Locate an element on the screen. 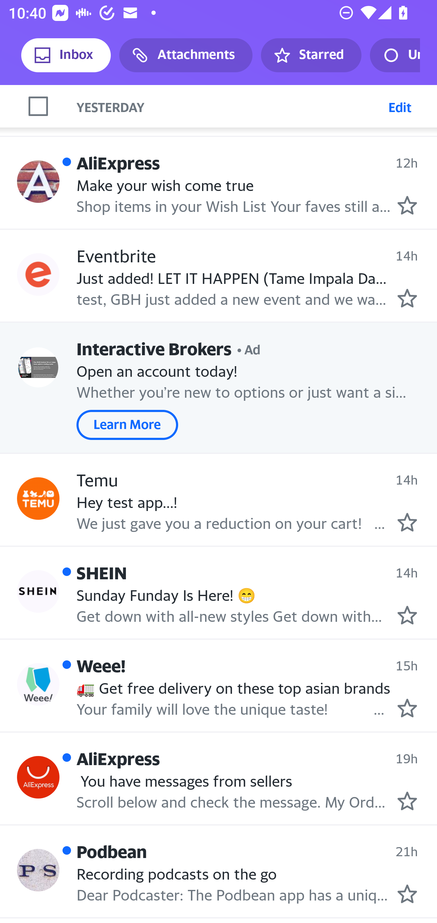 The height and width of the screenshot is (923, 437). Mark as starred. is located at coordinates (407, 801).